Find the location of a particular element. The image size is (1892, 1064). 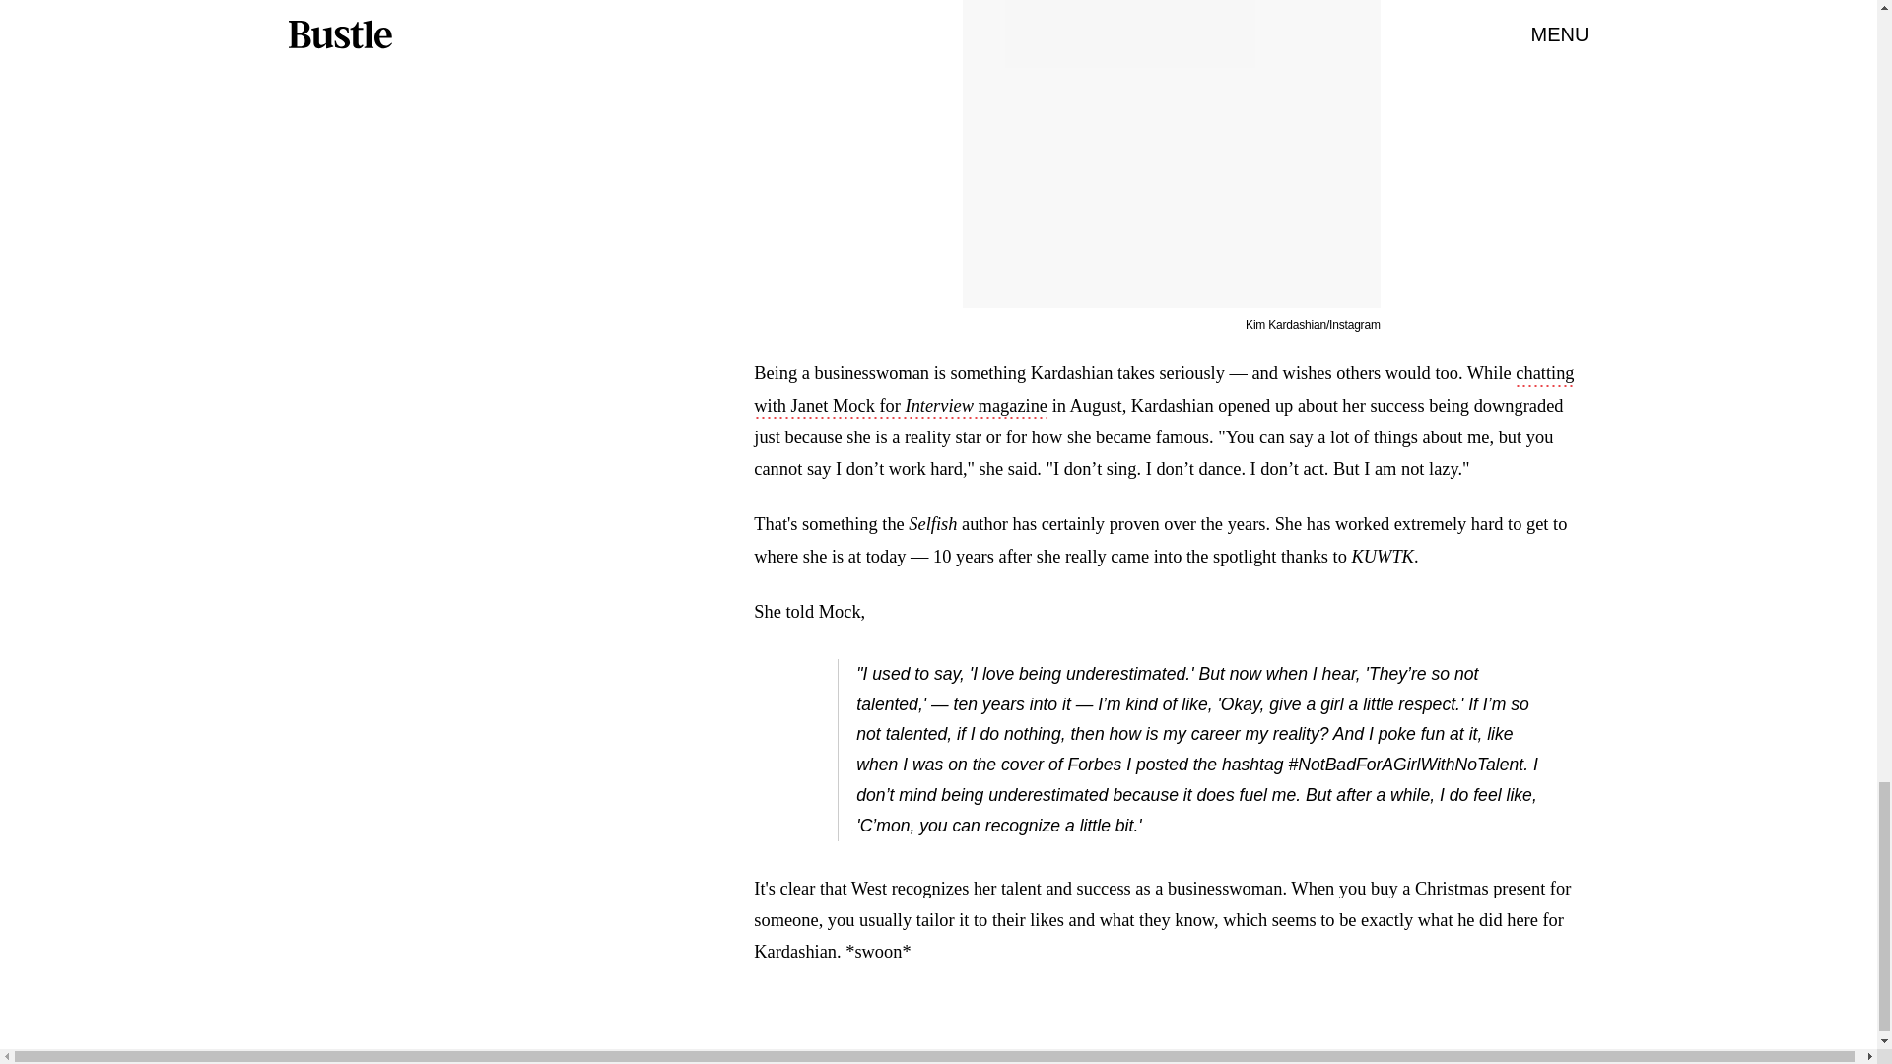

chatting with Janet Mock for Interview magazine is located at coordinates (1163, 391).